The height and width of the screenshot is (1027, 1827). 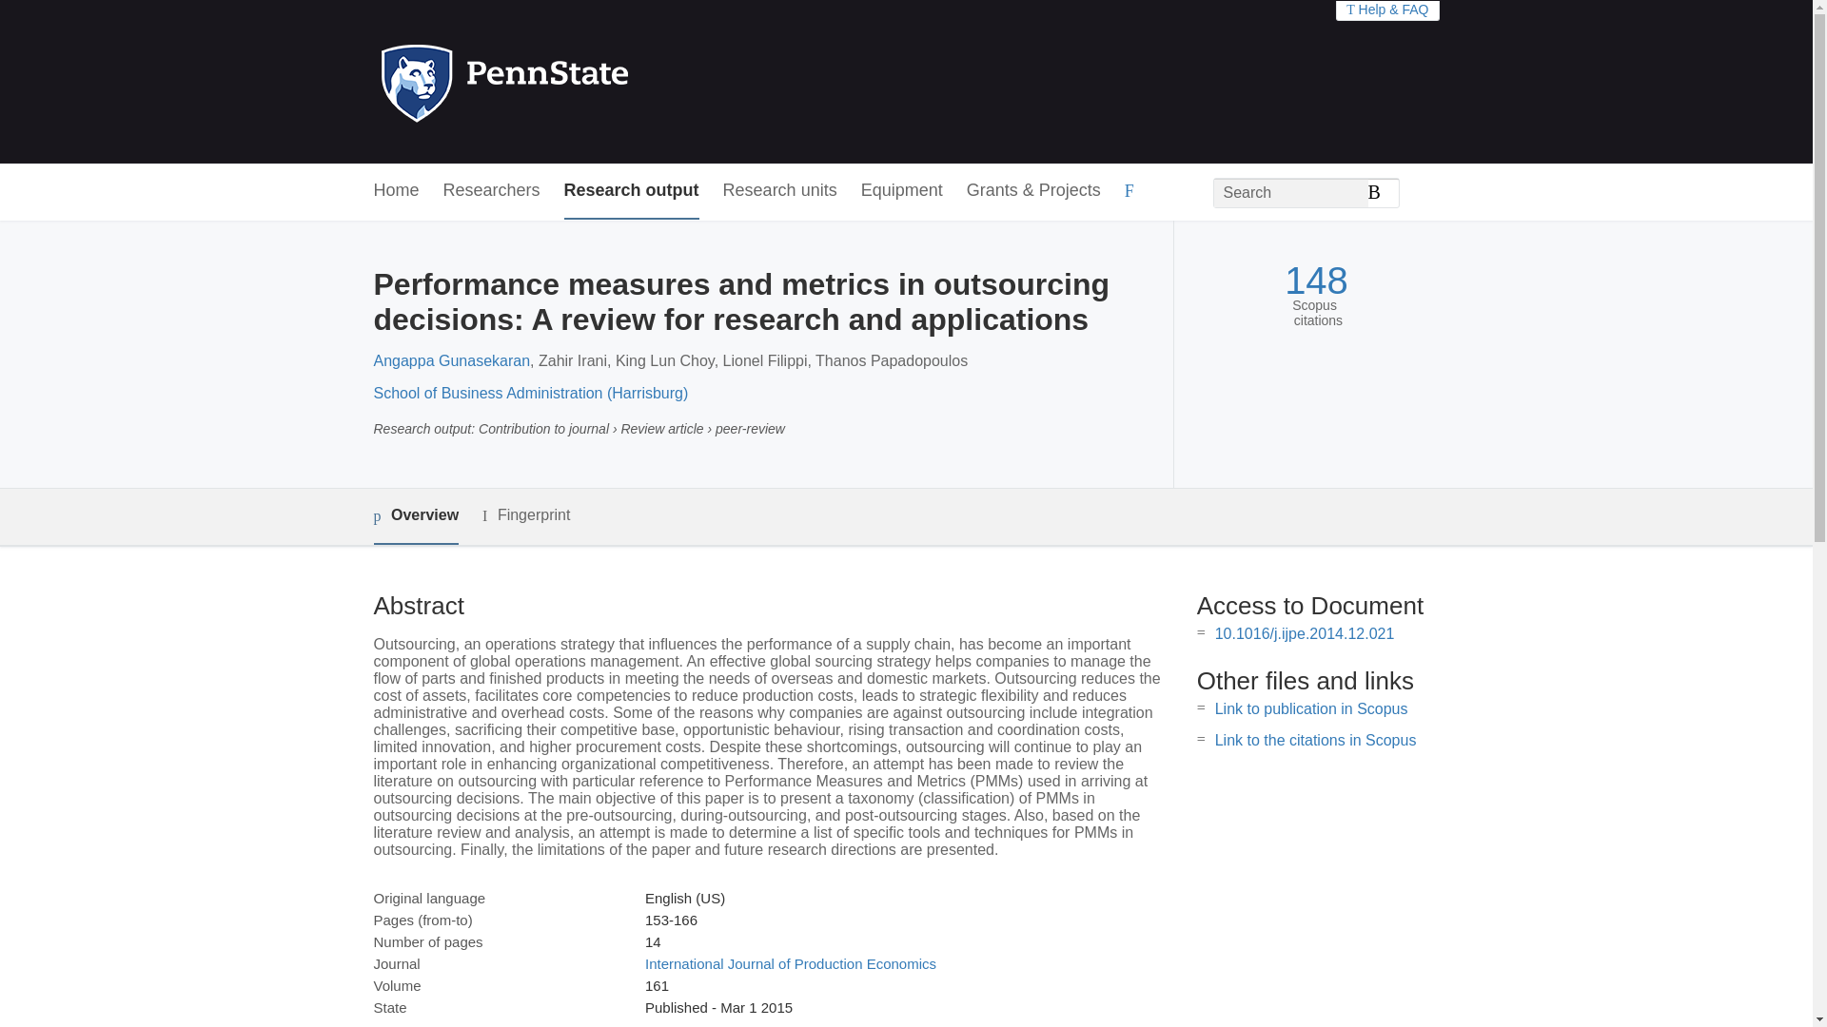 I want to click on International Journal of Production Economics, so click(x=790, y=963).